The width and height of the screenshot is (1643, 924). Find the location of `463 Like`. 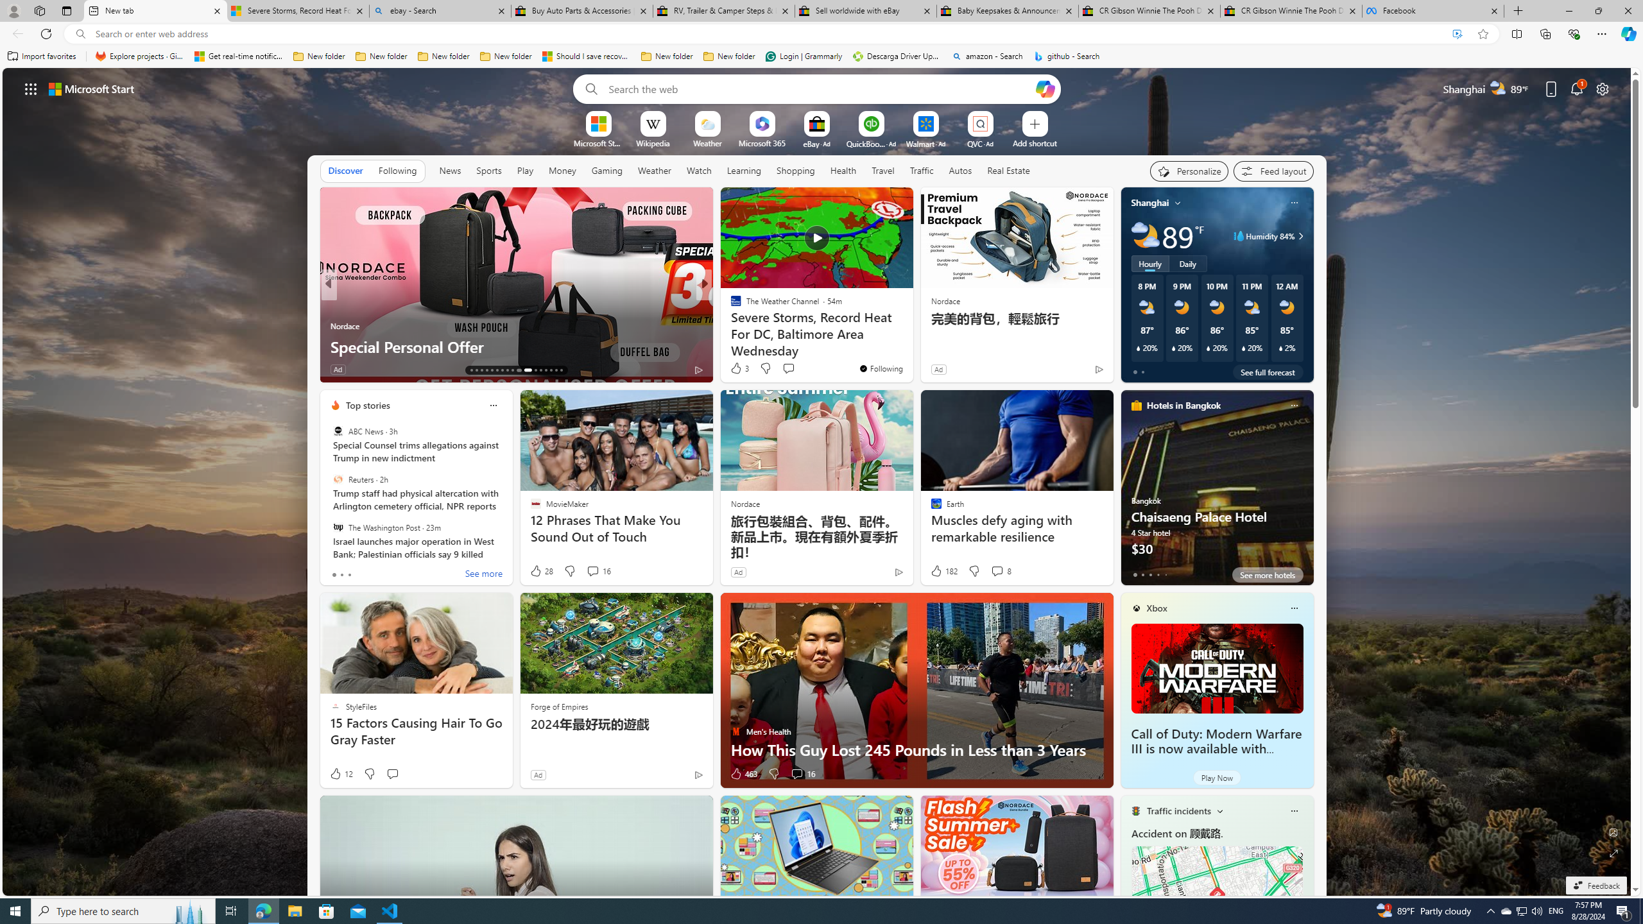

463 Like is located at coordinates (743, 774).